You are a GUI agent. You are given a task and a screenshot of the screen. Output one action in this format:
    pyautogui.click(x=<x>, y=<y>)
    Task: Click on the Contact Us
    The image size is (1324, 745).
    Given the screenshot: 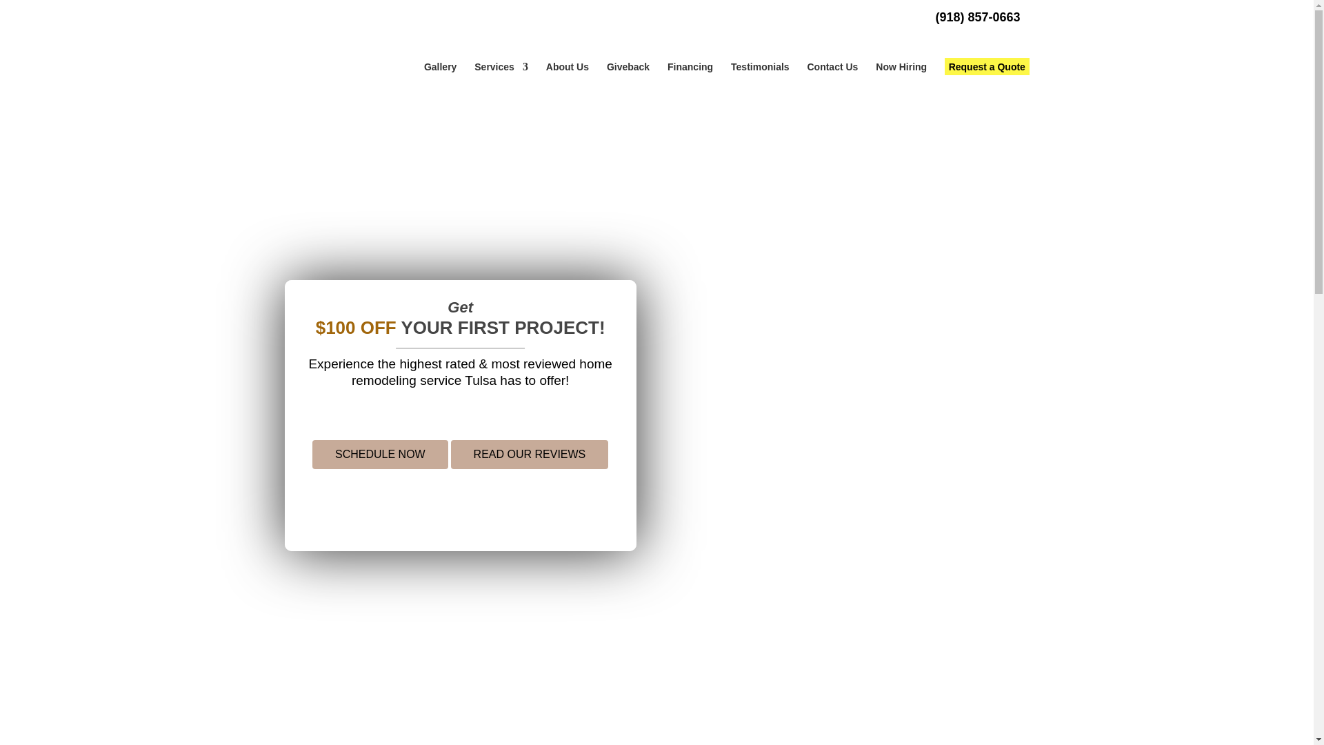 What is the action you would take?
    pyautogui.click(x=832, y=66)
    